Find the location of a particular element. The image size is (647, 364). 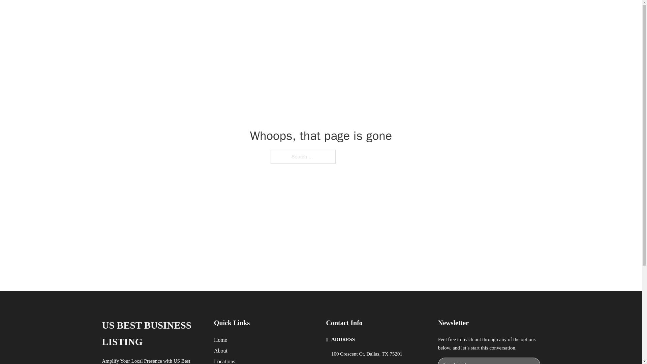

LOCATIONS is located at coordinates (440, 13).